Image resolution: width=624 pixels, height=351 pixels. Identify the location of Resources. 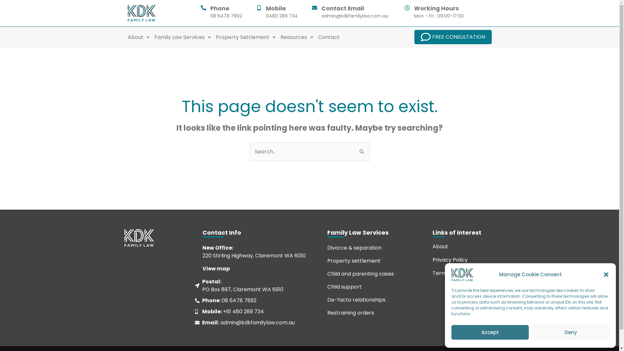
(296, 37).